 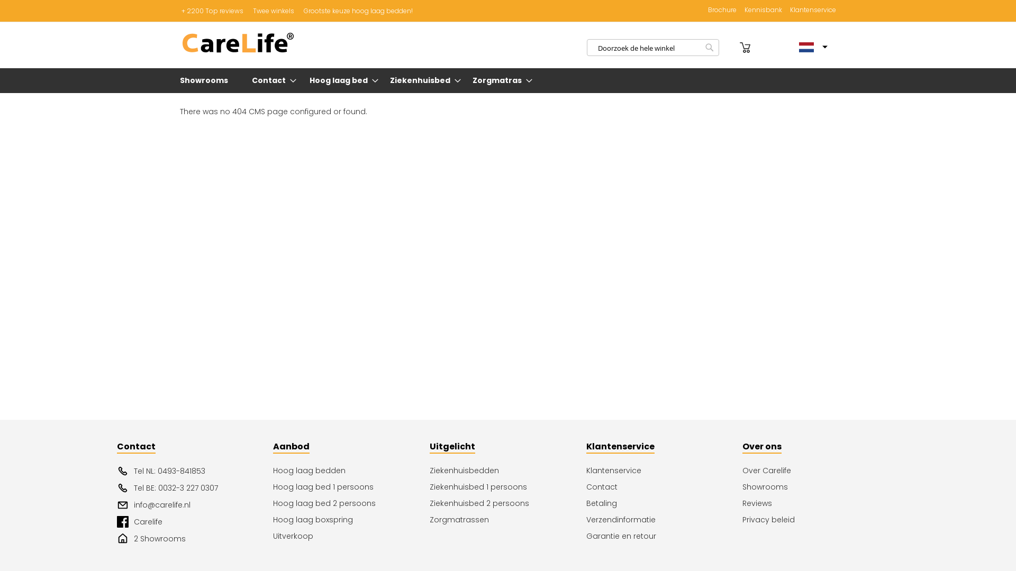 I want to click on Klantenservice, so click(x=665, y=471).